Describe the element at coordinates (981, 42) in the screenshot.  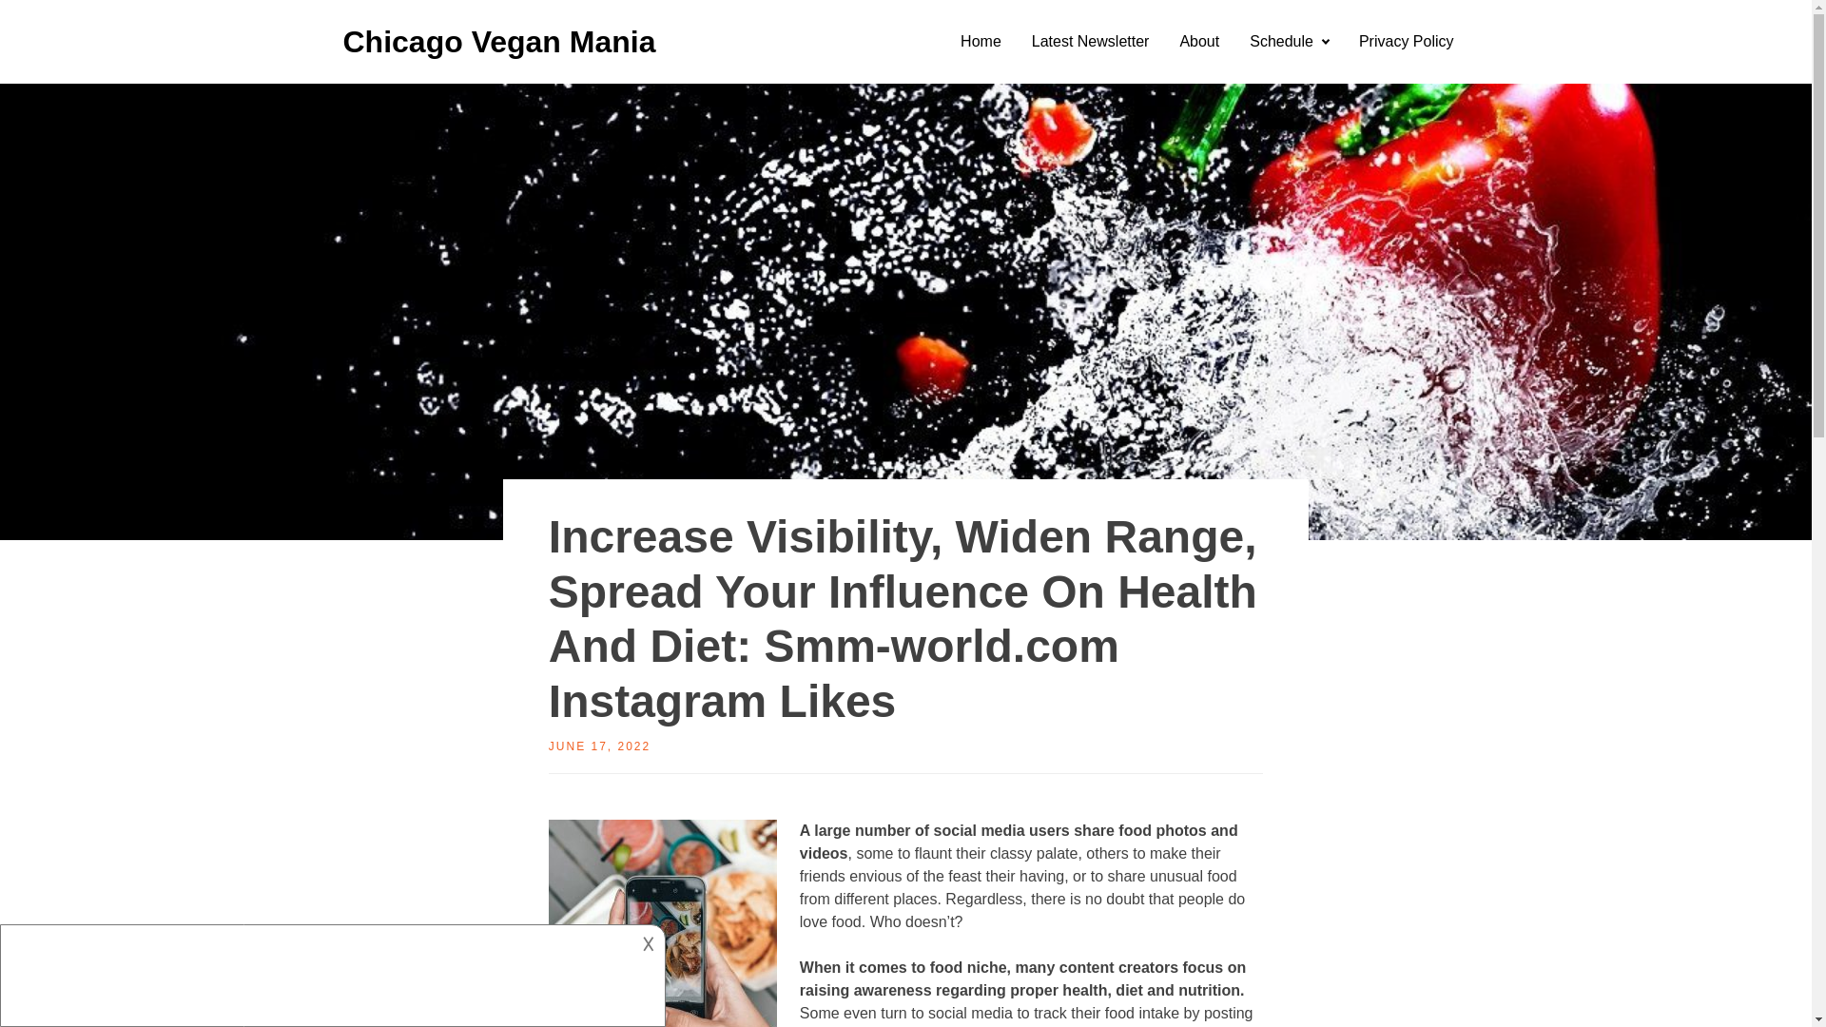
I see `Home` at that location.